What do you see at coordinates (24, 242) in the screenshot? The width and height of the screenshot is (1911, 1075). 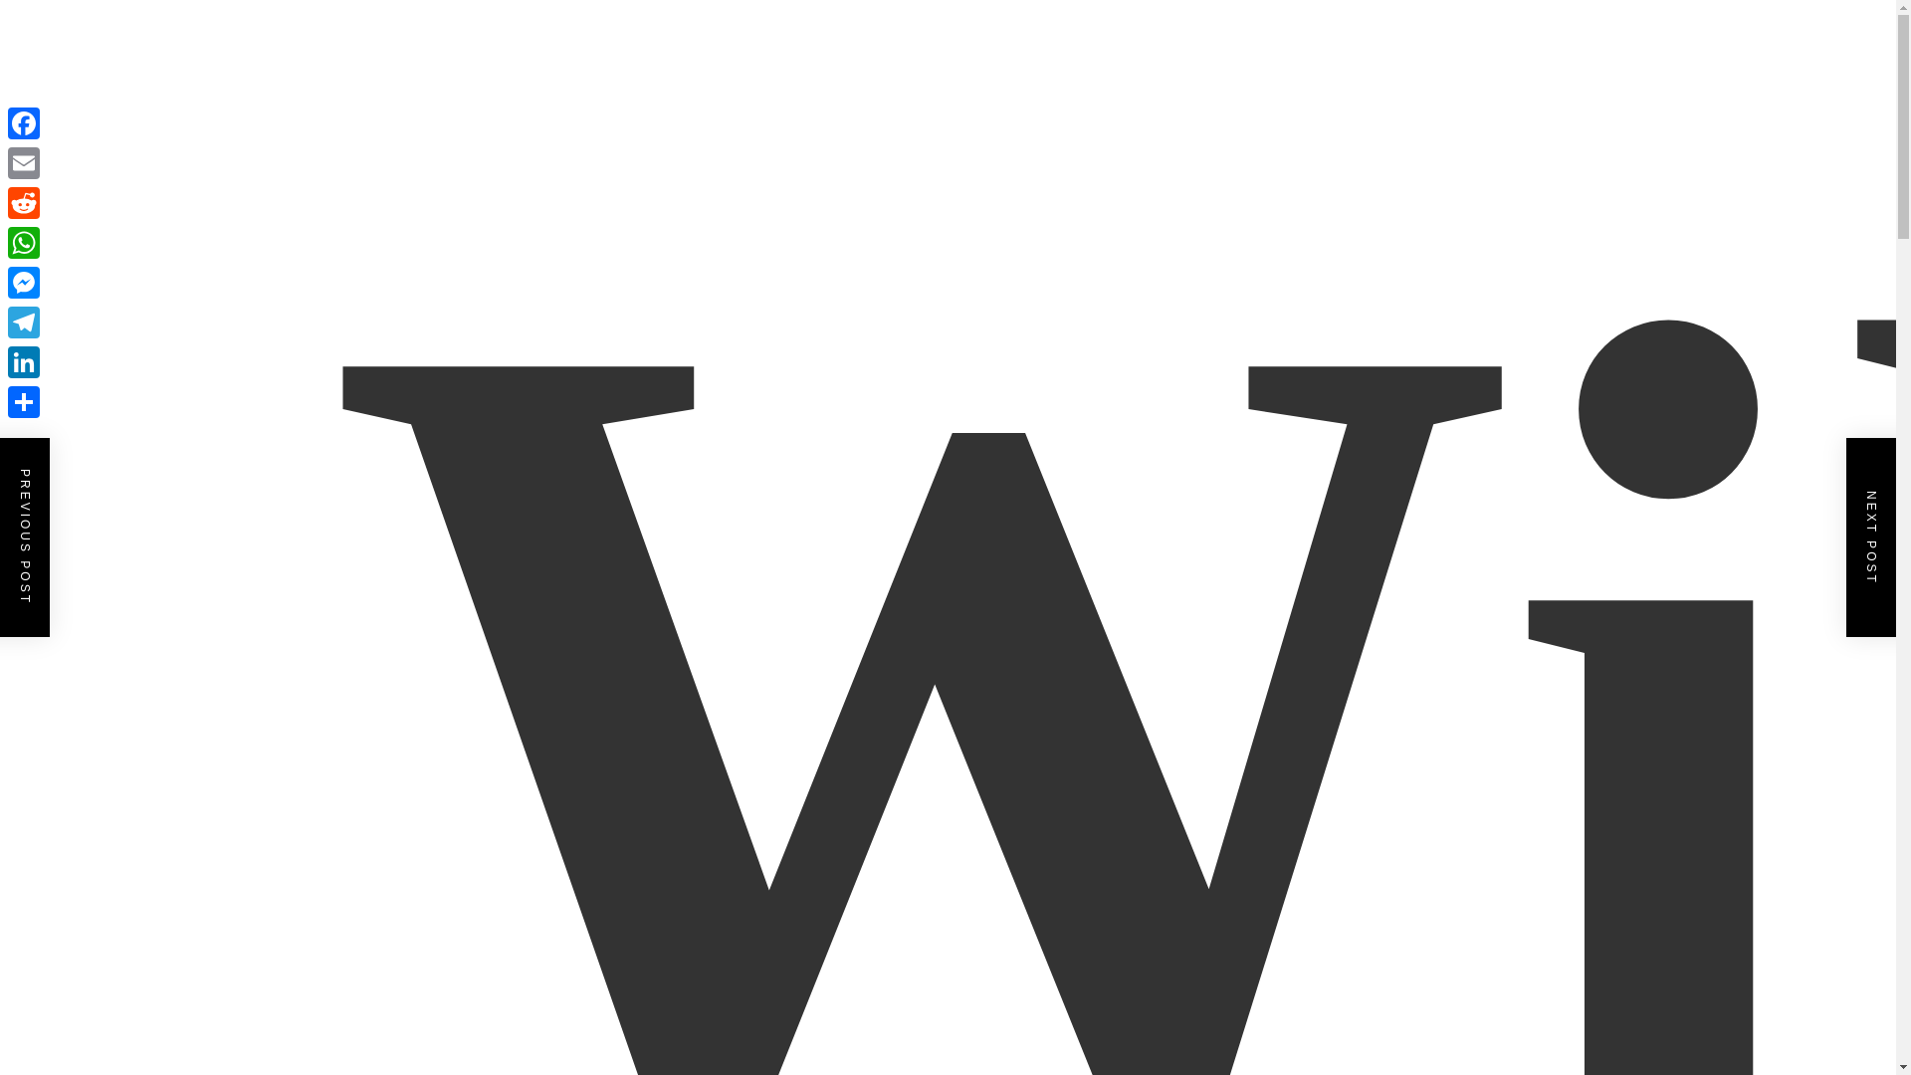 I see `WhatsApp` at bounding box center [24, 242].